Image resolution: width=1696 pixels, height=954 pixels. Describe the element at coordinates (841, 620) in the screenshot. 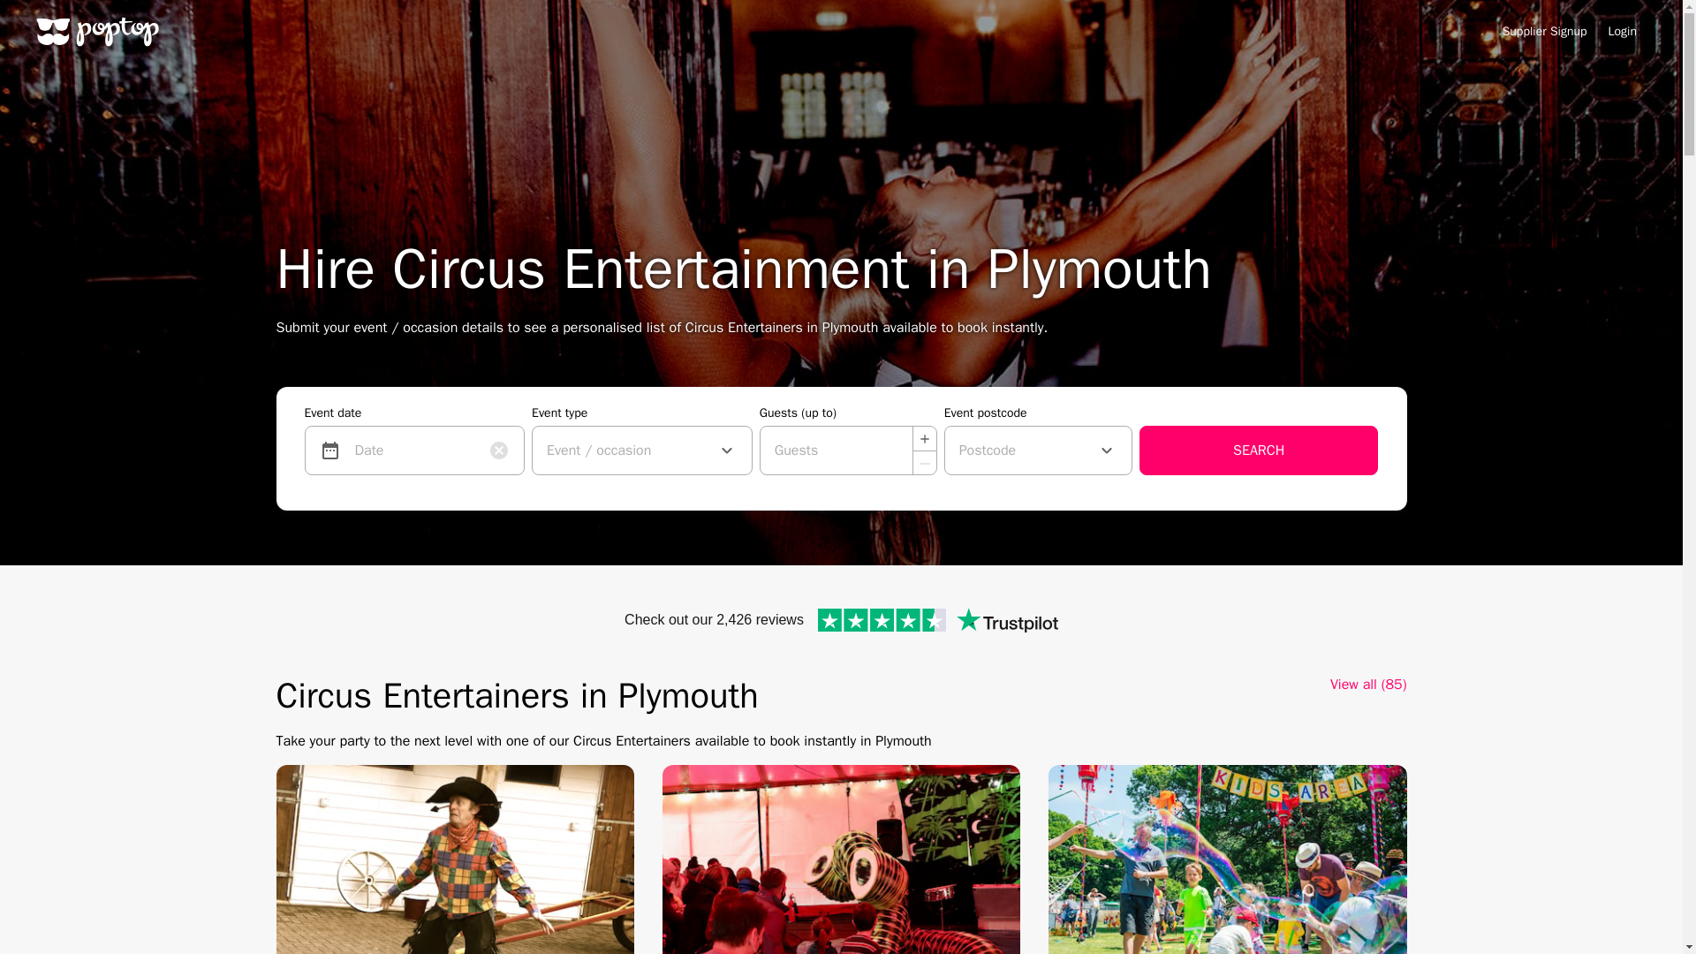

I see `Customer reviews powered by Trustpilot` at that location.